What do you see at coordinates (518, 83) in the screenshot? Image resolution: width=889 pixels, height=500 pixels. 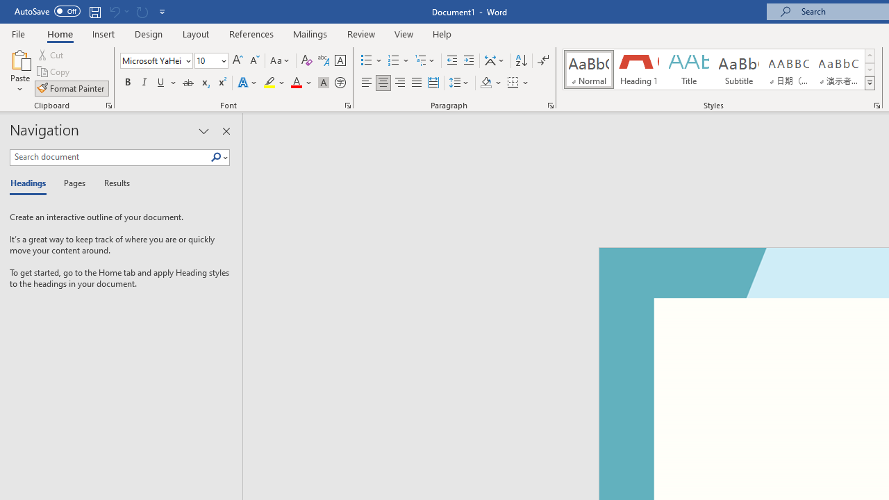 I see `Borders` at bounding box center [518, 83].